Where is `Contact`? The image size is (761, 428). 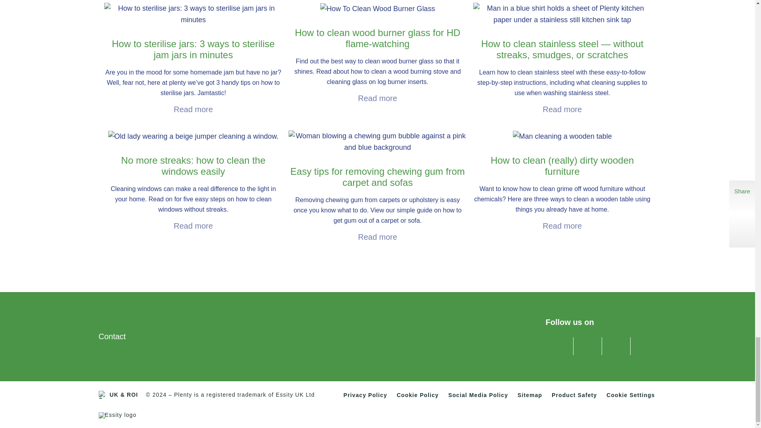
Contact is located at coordinates (112, 336).